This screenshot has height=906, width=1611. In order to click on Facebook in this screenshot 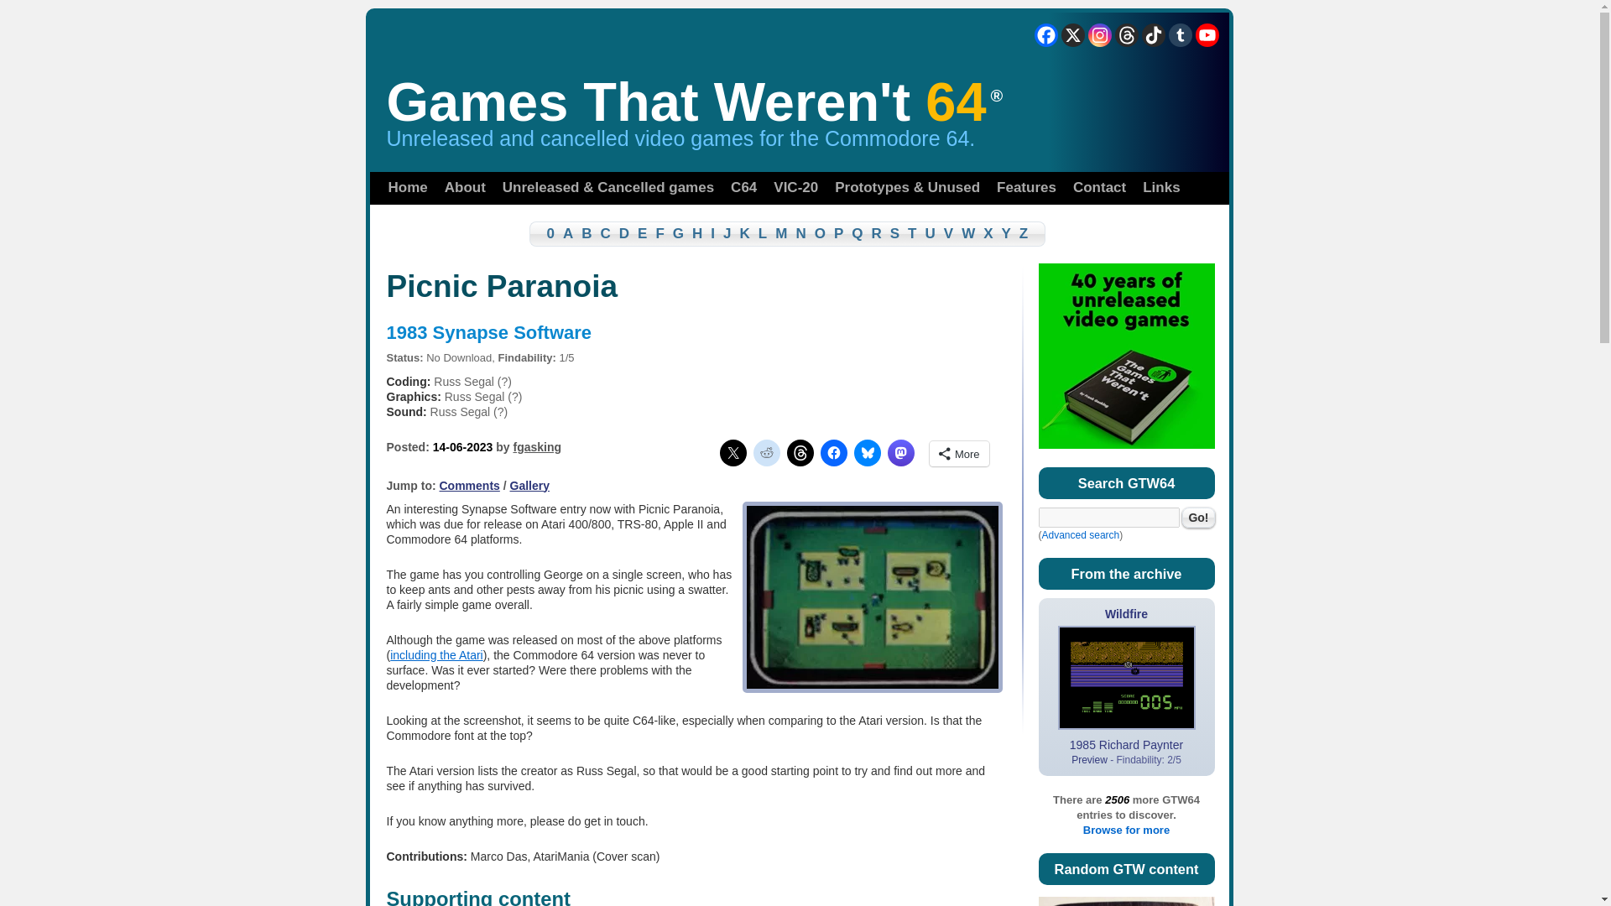, I will do `click(1045, 35)`.